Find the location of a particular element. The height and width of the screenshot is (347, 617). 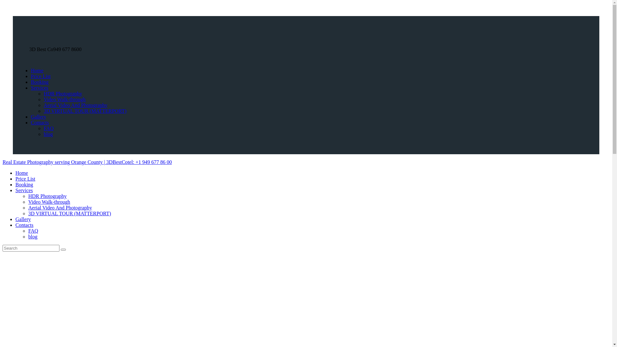

HDR Photography is located at coordinates (48, 196).